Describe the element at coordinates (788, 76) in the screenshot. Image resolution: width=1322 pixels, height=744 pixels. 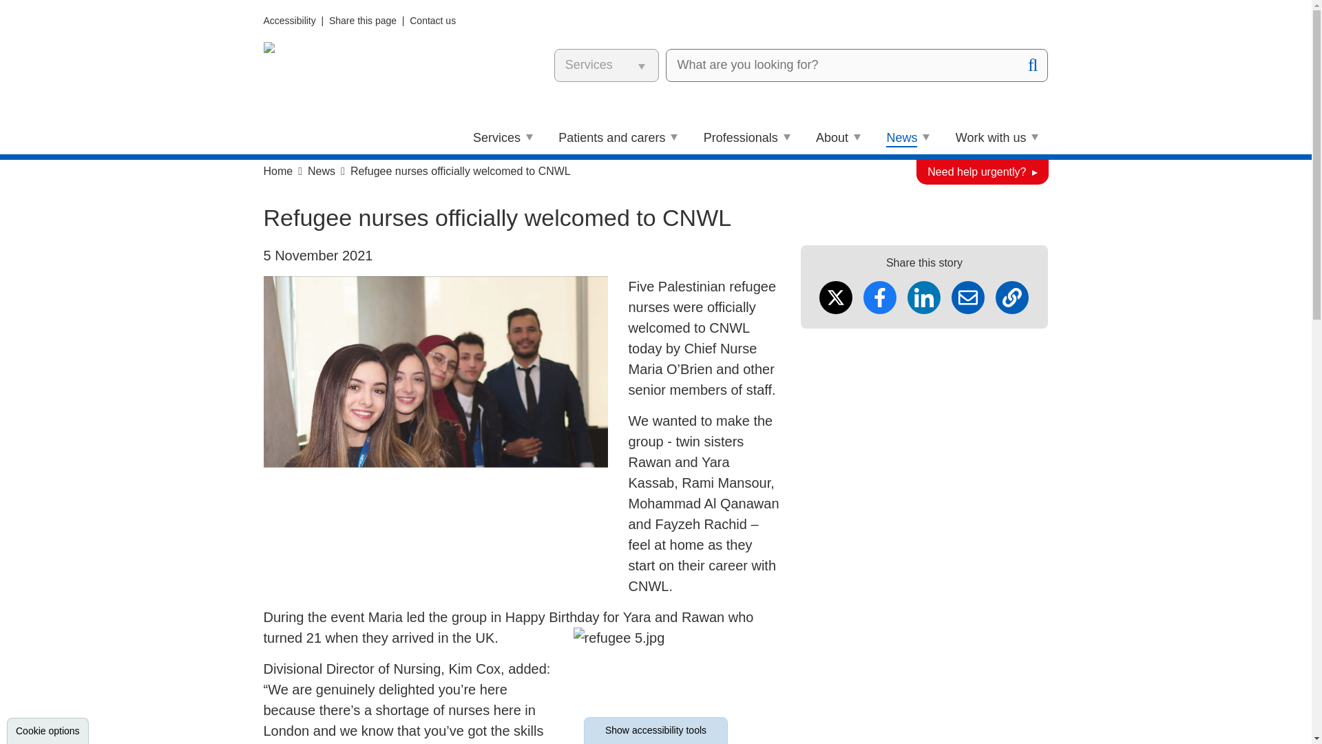
I see `CAMHS` at that location.